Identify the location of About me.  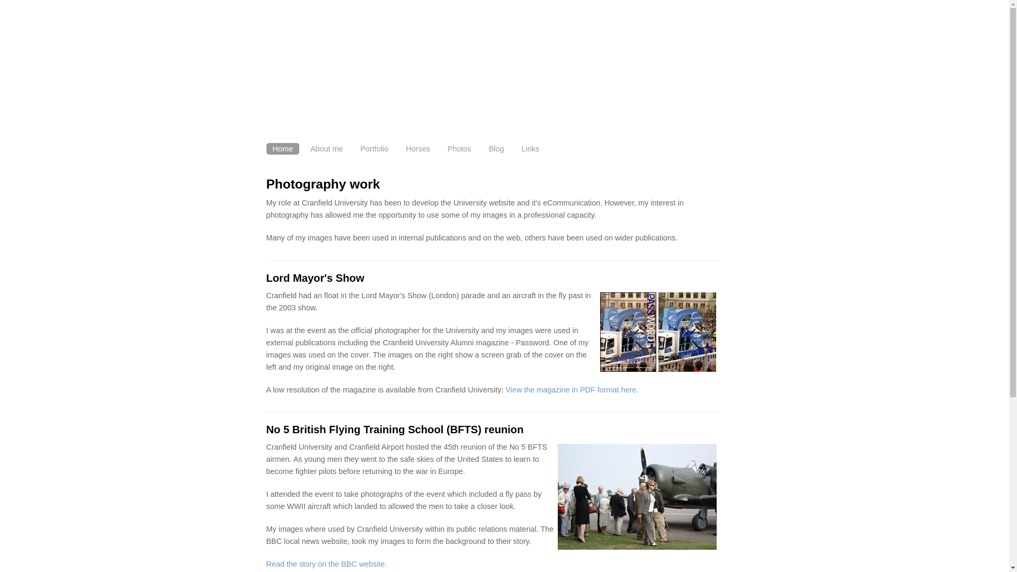
(327, 148).